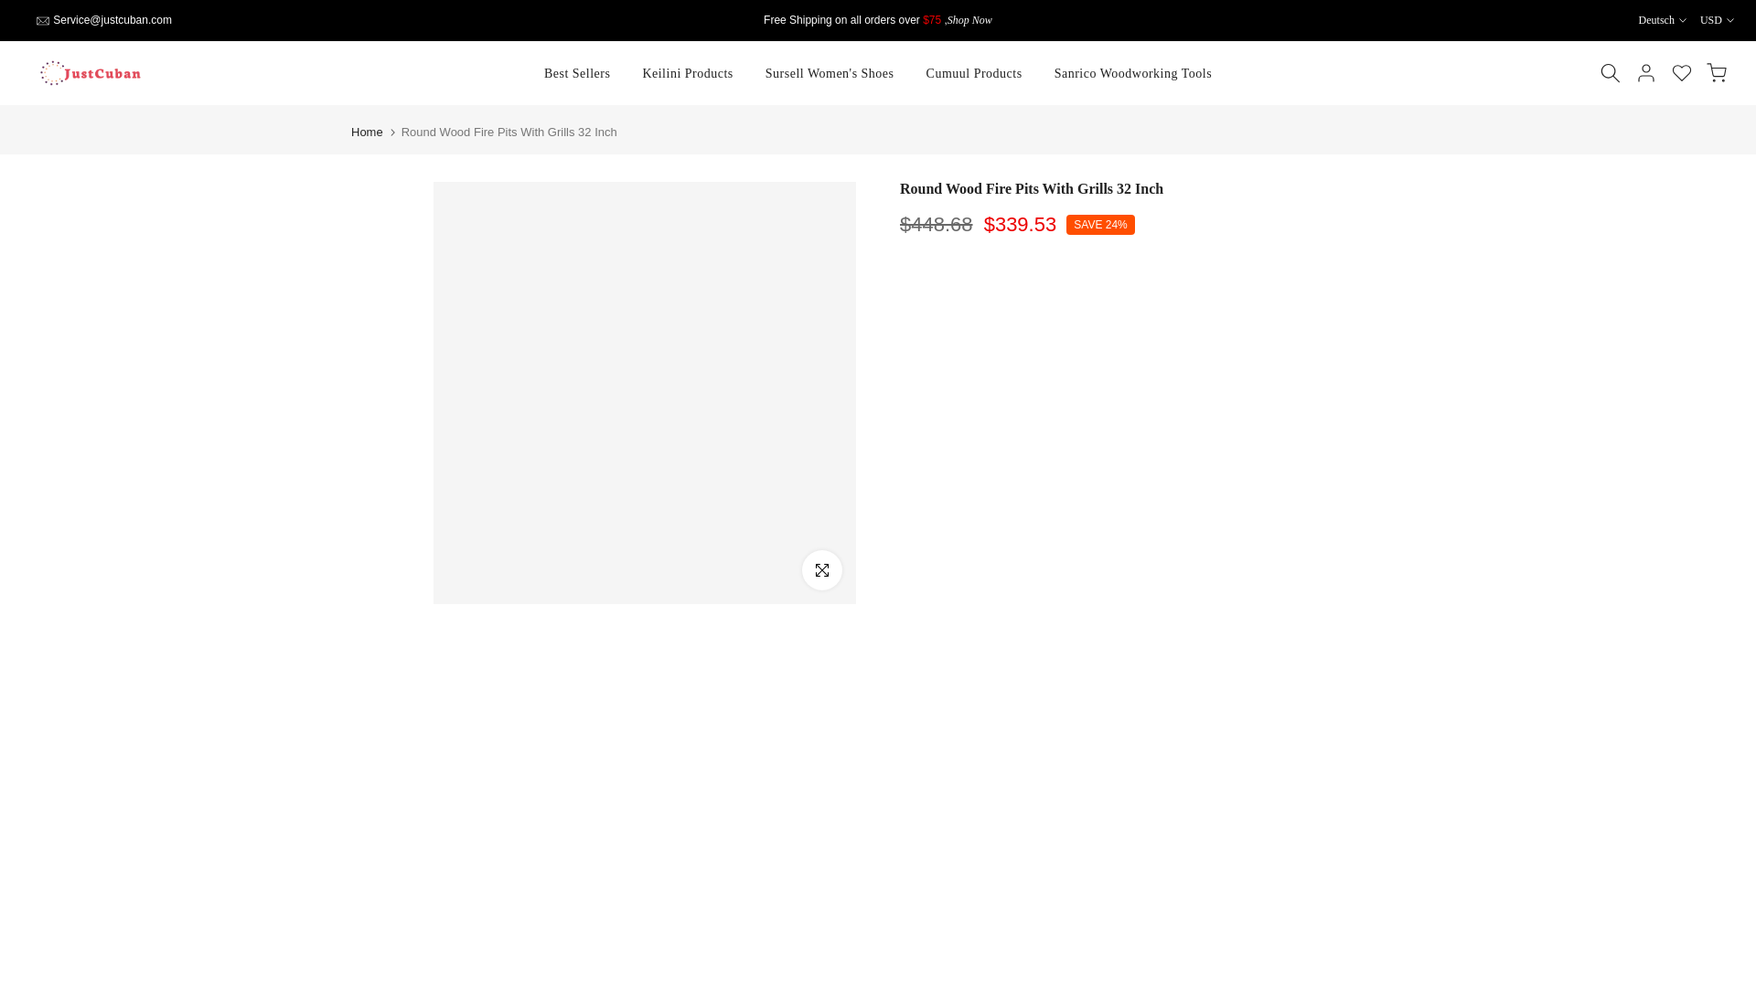 The height and width of the screenshot is (987, 1756). What do you see at coordinates (973, 73) in the screenshot?
I see `Cumuul Products` at bounding box center [973, 73].